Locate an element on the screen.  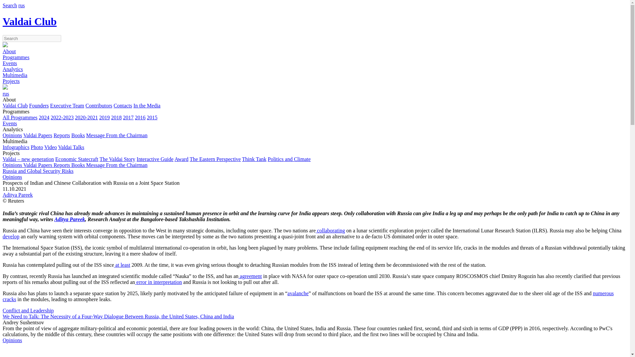
In the Media is located at coordinates (147, 106).